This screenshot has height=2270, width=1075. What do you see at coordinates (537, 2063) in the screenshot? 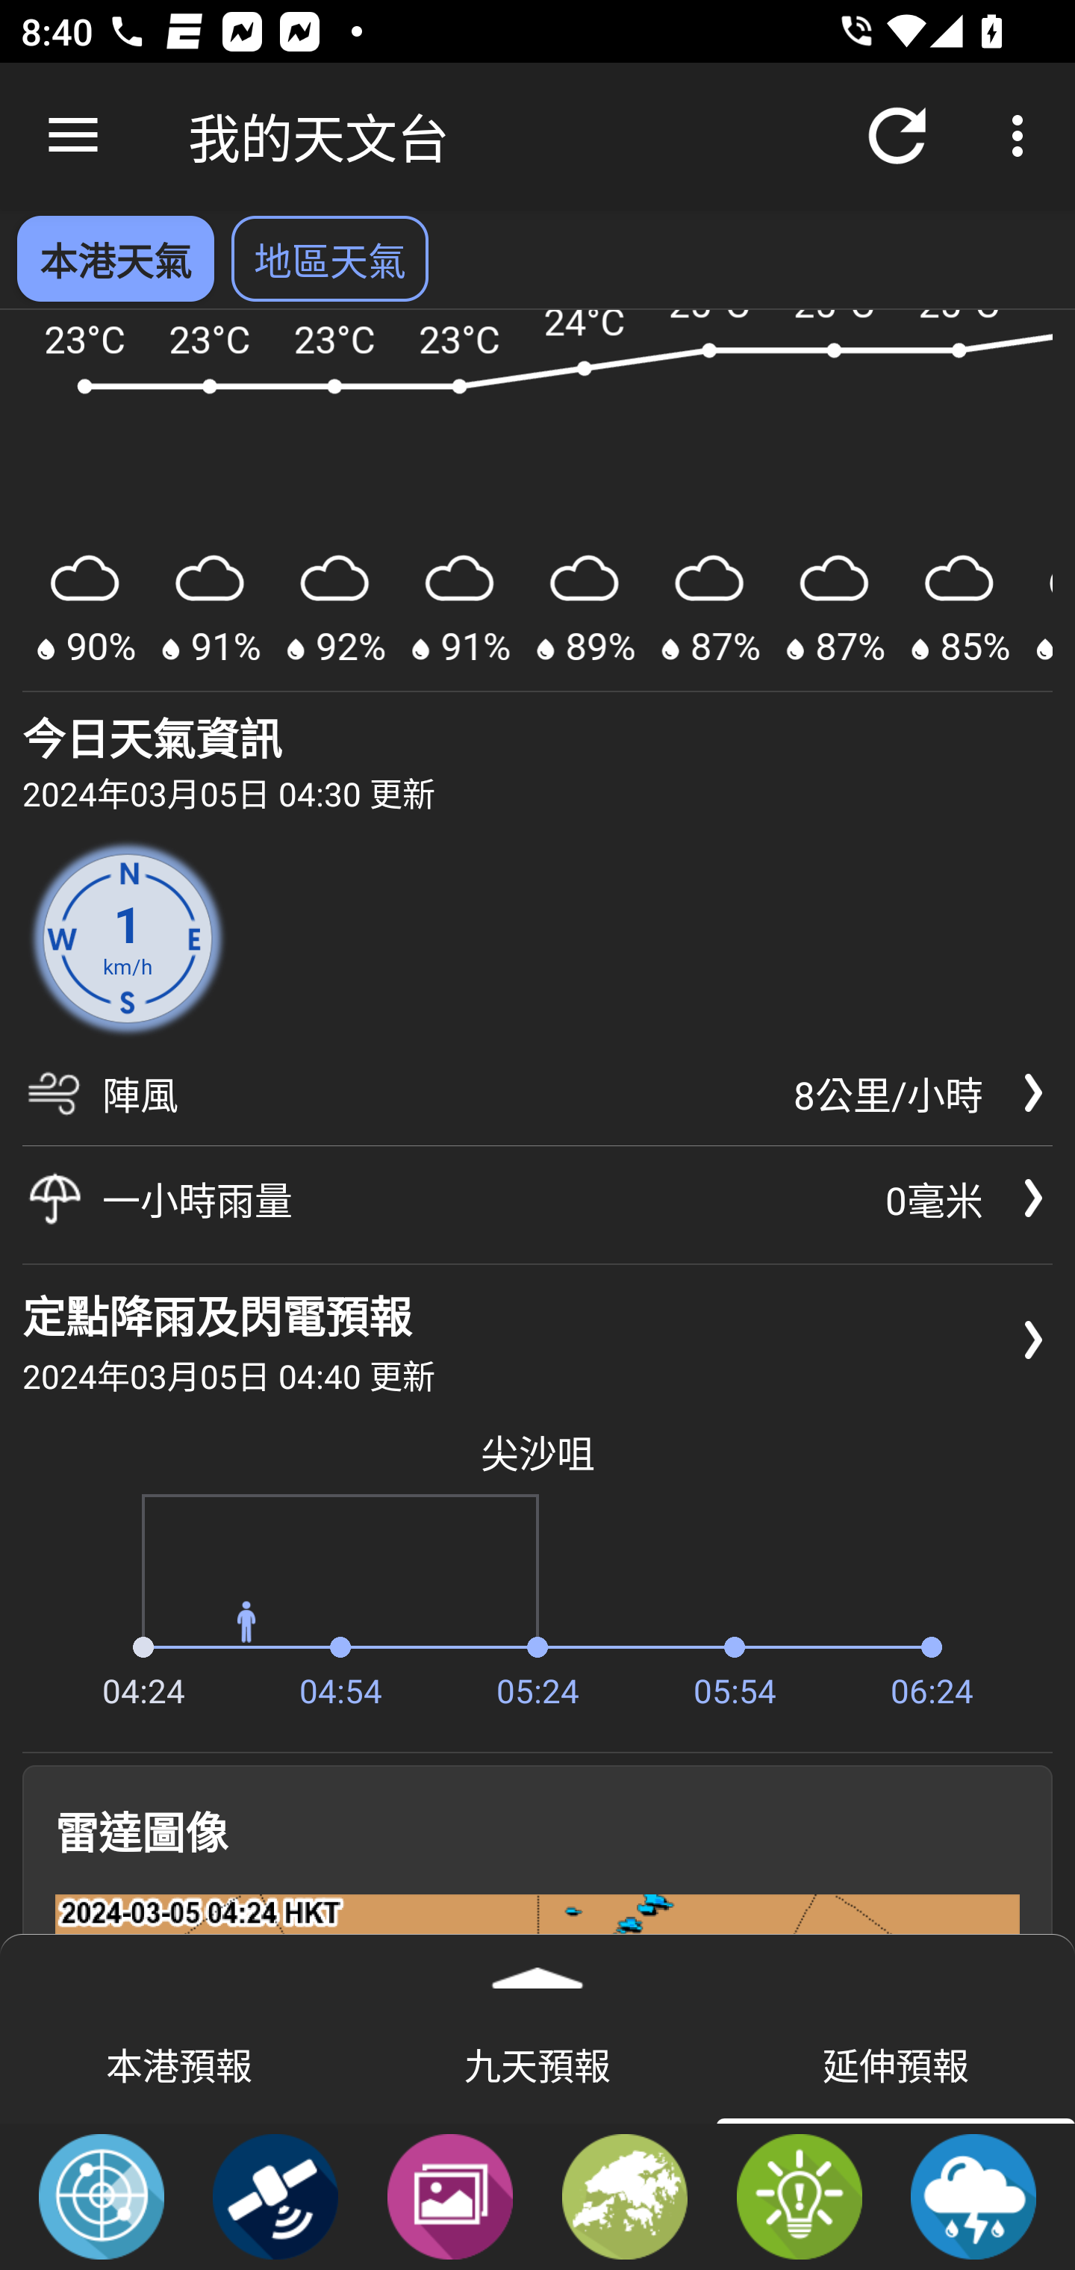
I see `九天預報` at bounding box center [537, 2063].